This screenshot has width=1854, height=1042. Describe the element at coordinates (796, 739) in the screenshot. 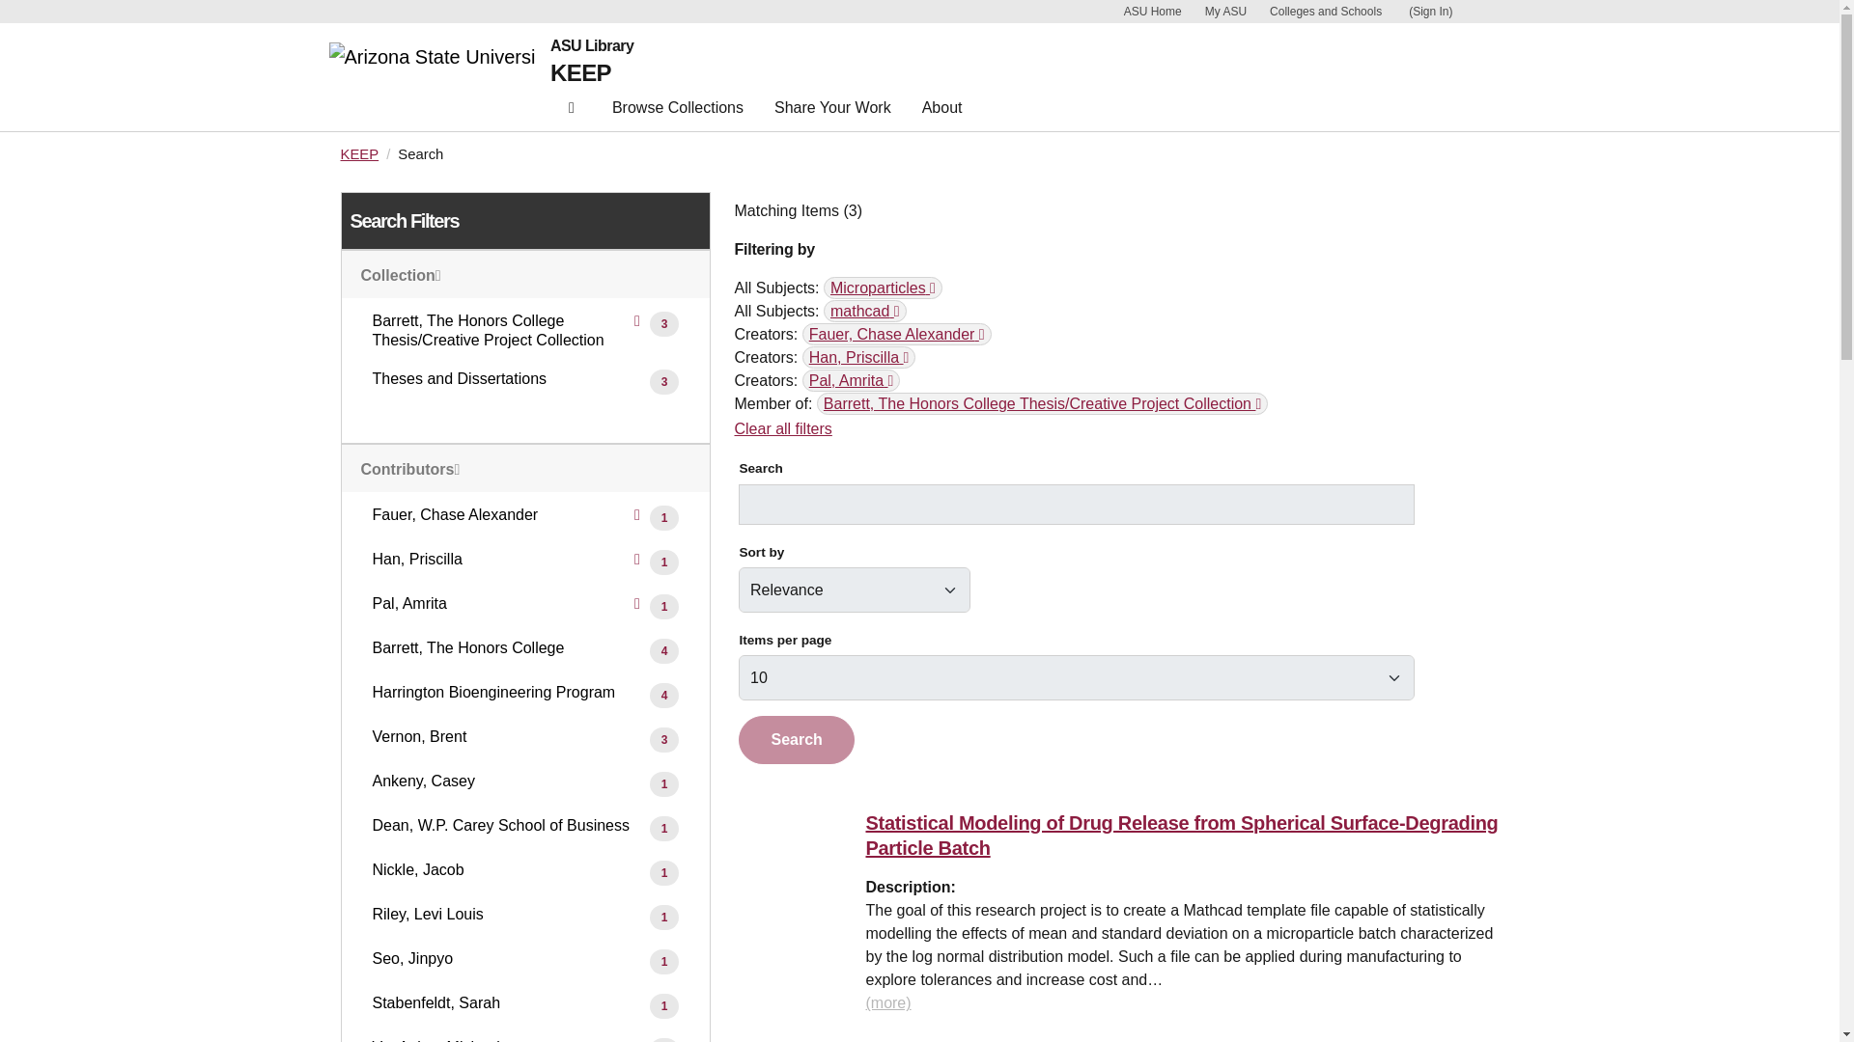

I see `Search` at that location.